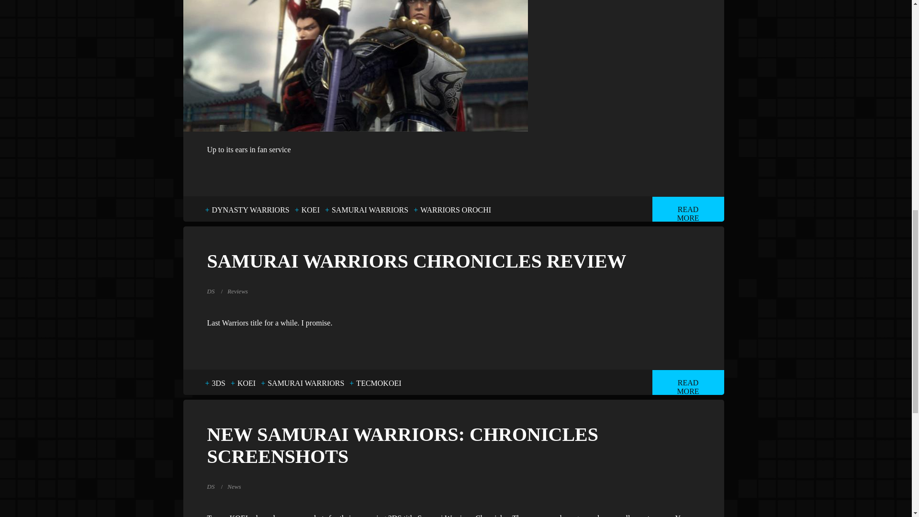 The height and width of the screenshot is (517, 919). Describe the element at coordinates (234, 486) in the screenshot. I see `News` at that location.